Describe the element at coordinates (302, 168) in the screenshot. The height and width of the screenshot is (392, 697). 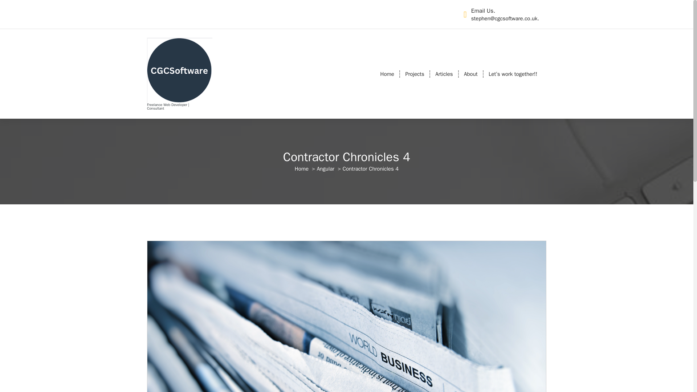
I see `Home` at that location.